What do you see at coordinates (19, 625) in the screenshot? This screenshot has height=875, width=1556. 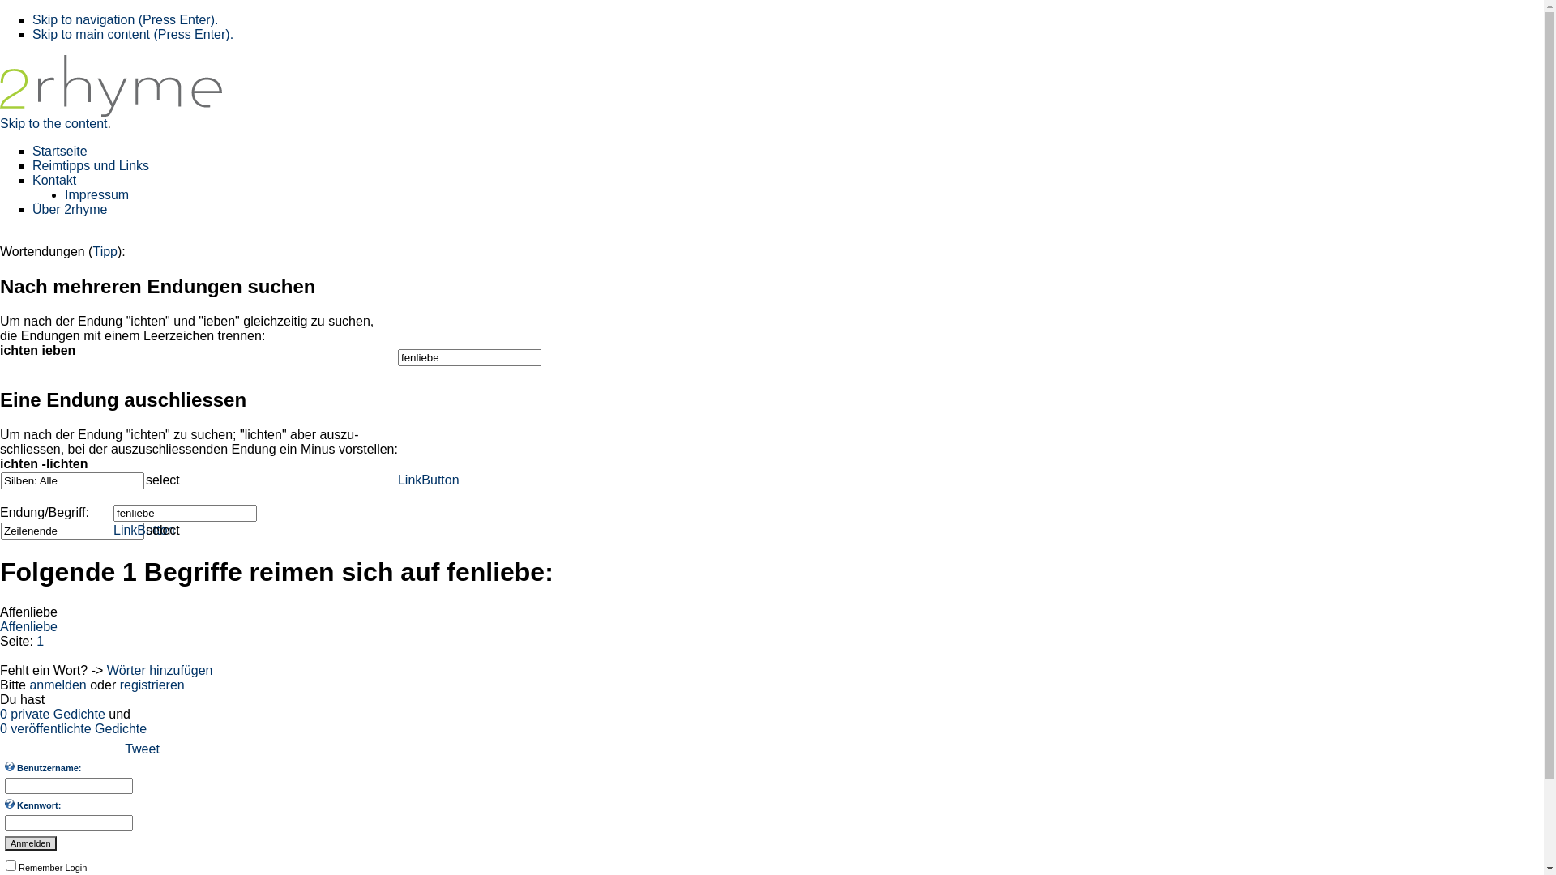 I see `e` at bounding box center [19, 625].